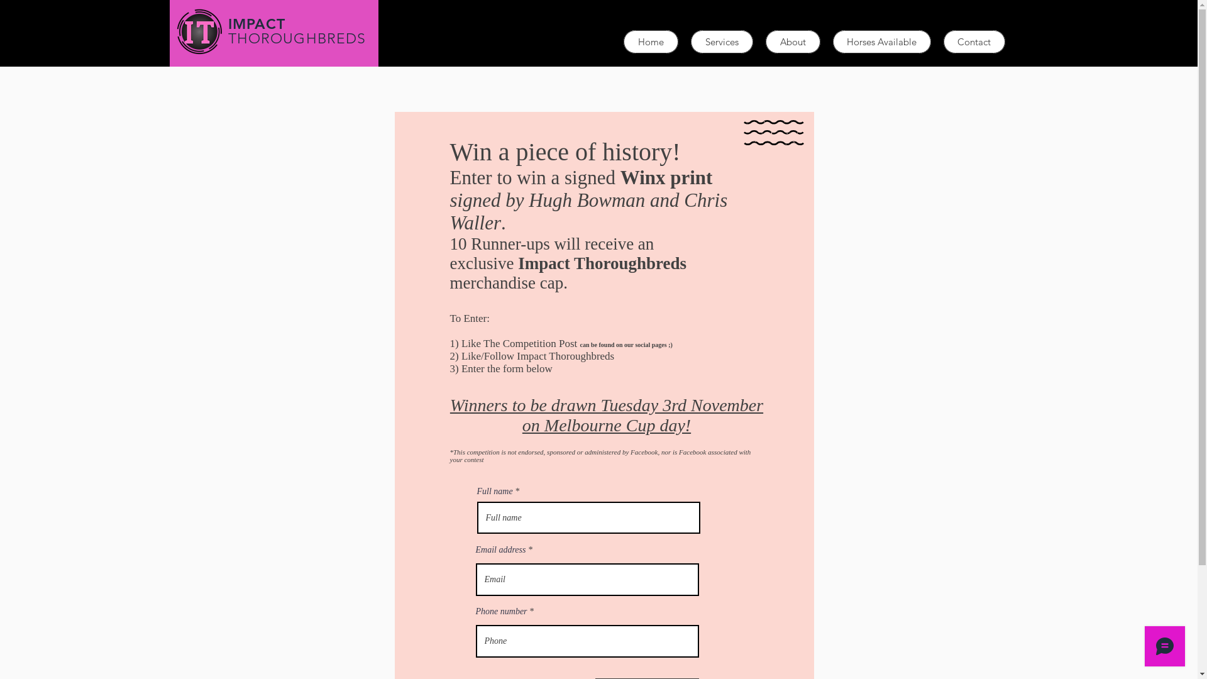 The height and width of the screenshot is (679, 1207). Describe the element at coordinates (881, 41) in the screenshot. I see `Horses Available` at that location.